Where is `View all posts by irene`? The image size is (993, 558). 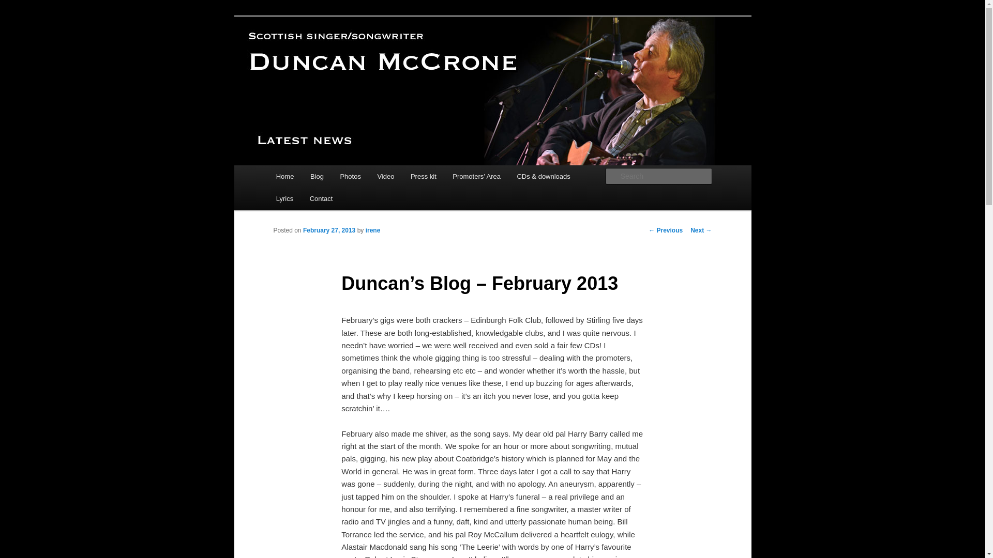 View all posts by irene is located at coordinates (372, 230).